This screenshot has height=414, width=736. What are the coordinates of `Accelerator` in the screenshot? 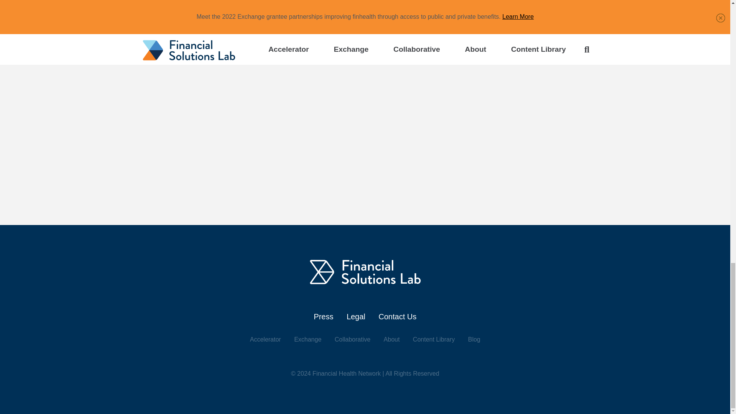 It's located at (265, 339).